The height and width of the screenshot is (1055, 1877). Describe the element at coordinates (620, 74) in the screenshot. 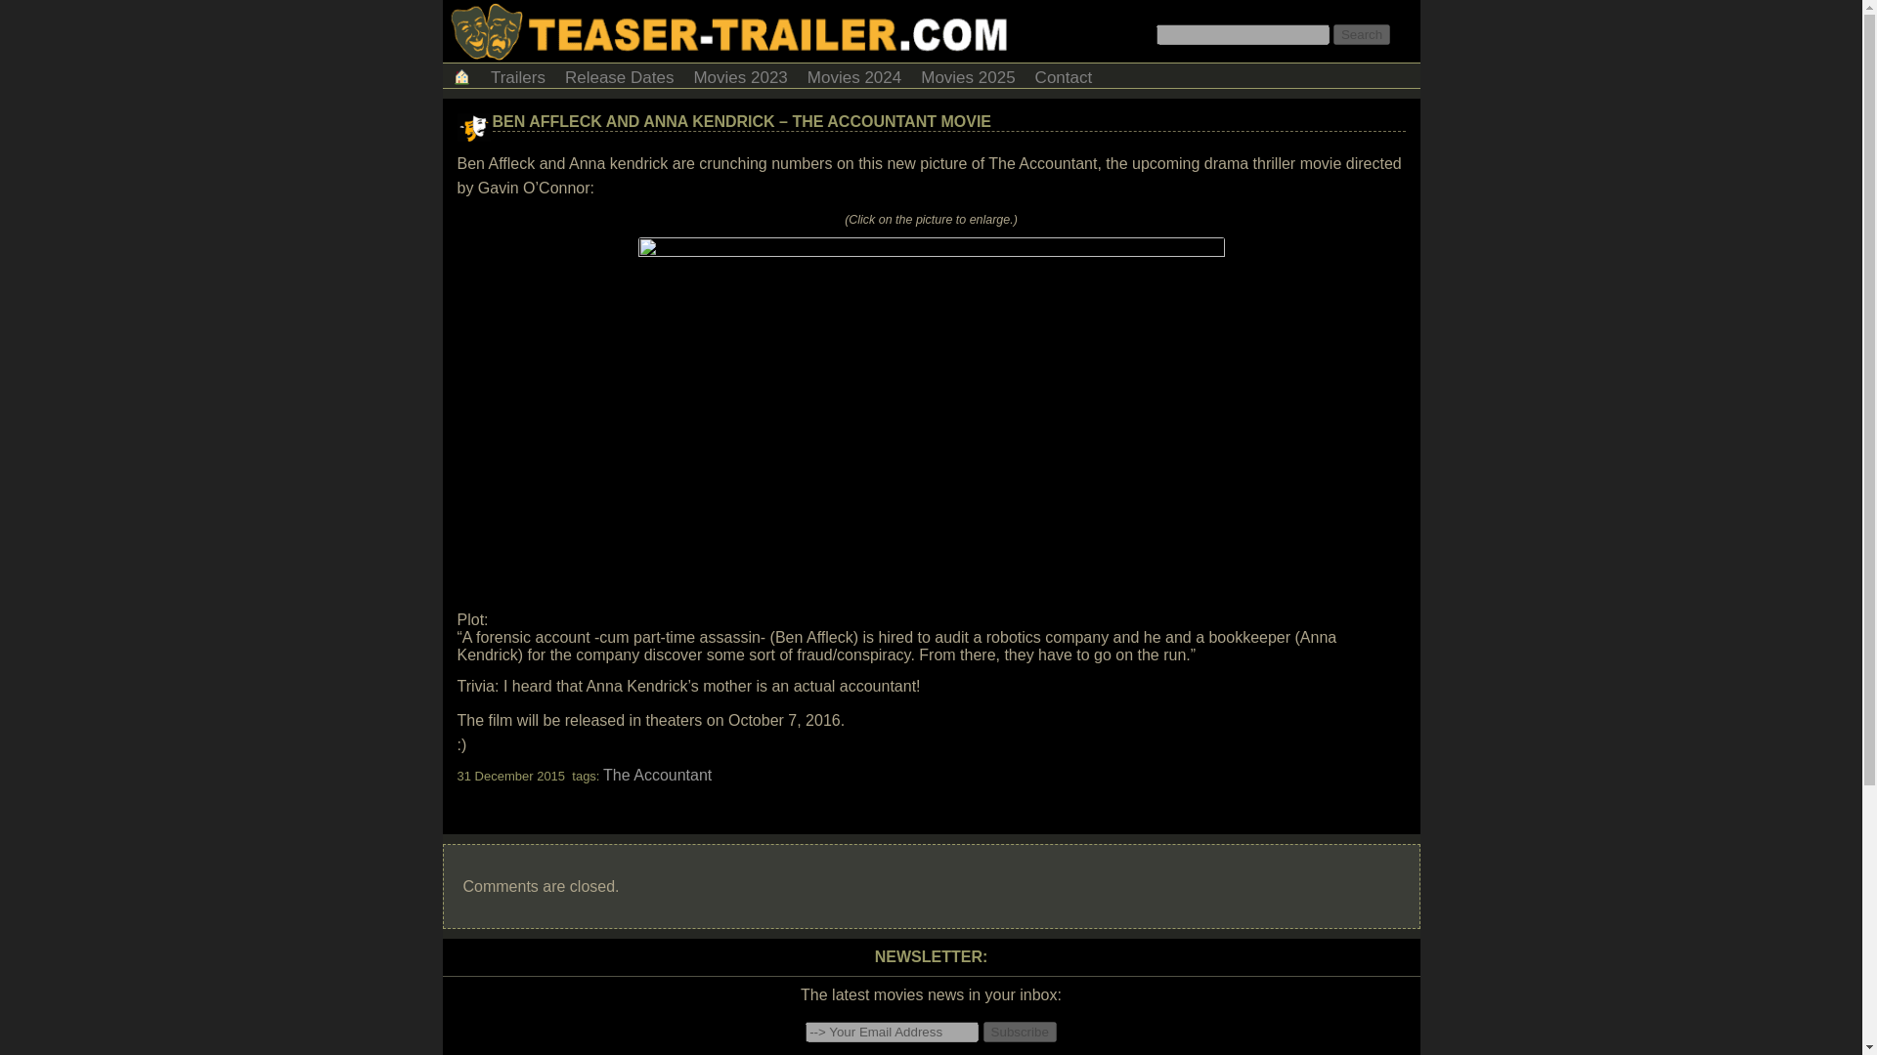

I see `Release Dates` at that location.